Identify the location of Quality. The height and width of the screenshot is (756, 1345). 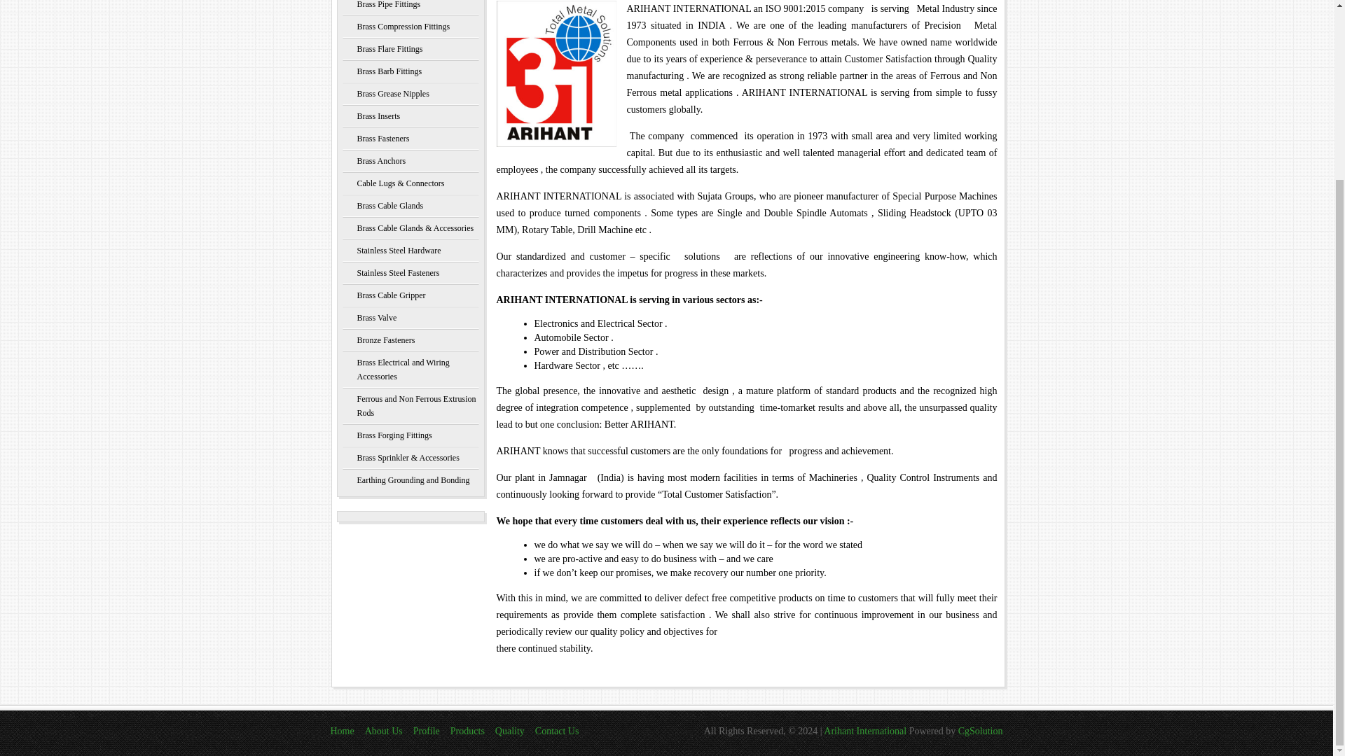
(509, 731).